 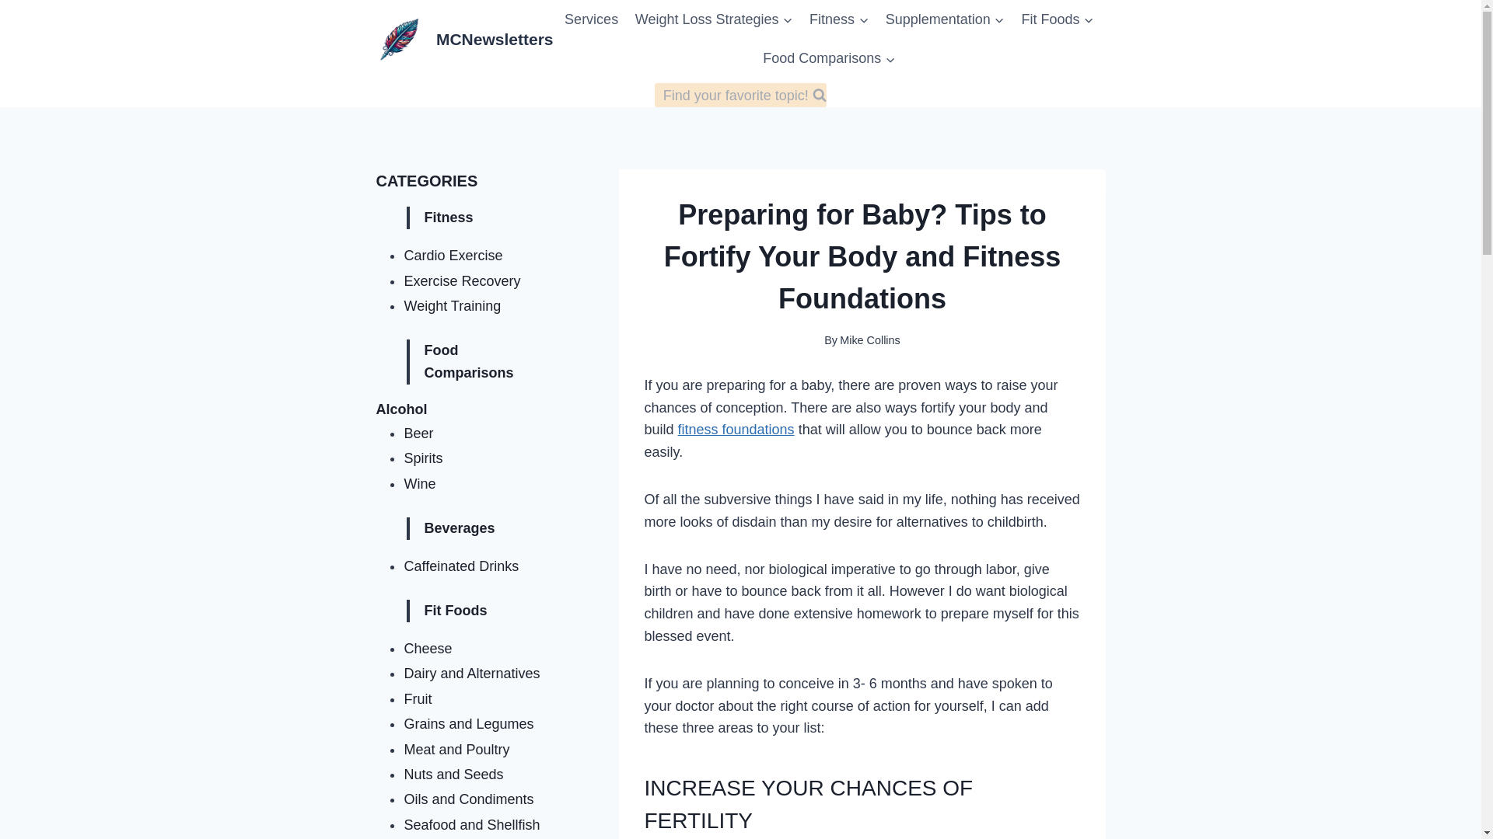 I want to click on Supplementation, so click(x=946, y=19).